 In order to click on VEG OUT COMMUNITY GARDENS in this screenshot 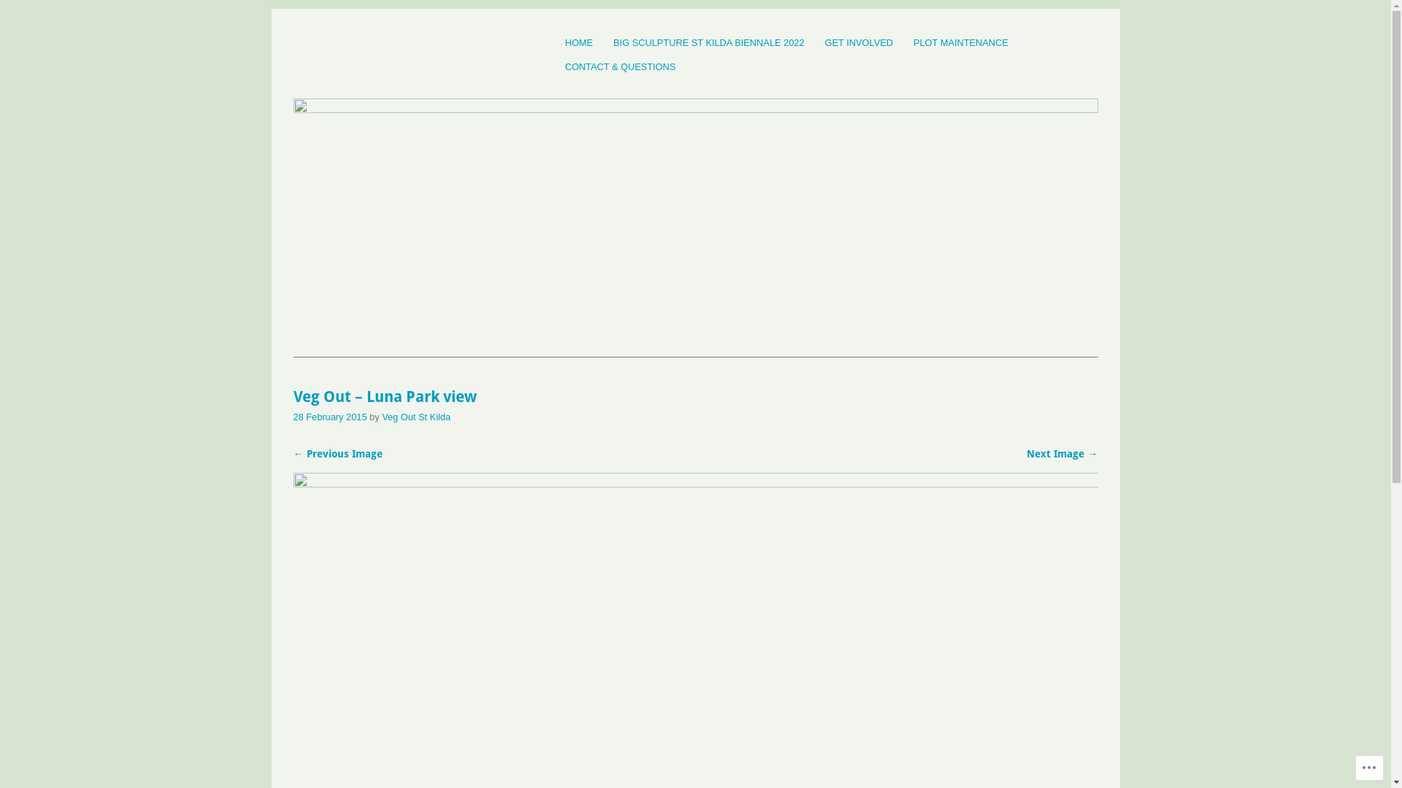, I will do `click(486, 56)`.